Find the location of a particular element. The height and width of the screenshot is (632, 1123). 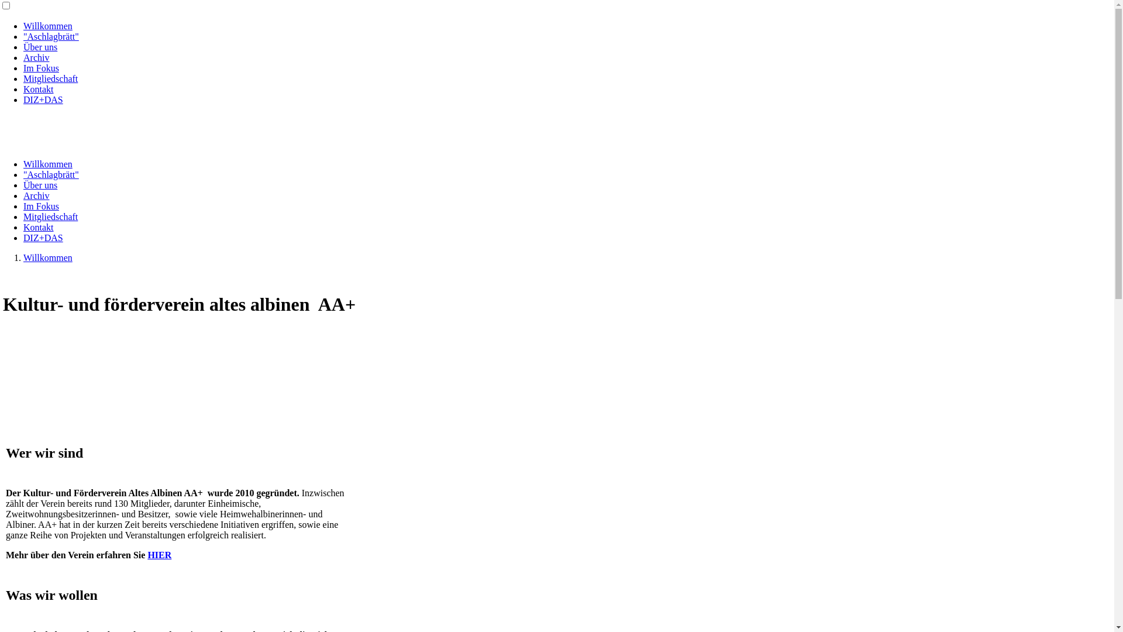

Archiv is located at coordinates (36, 195).